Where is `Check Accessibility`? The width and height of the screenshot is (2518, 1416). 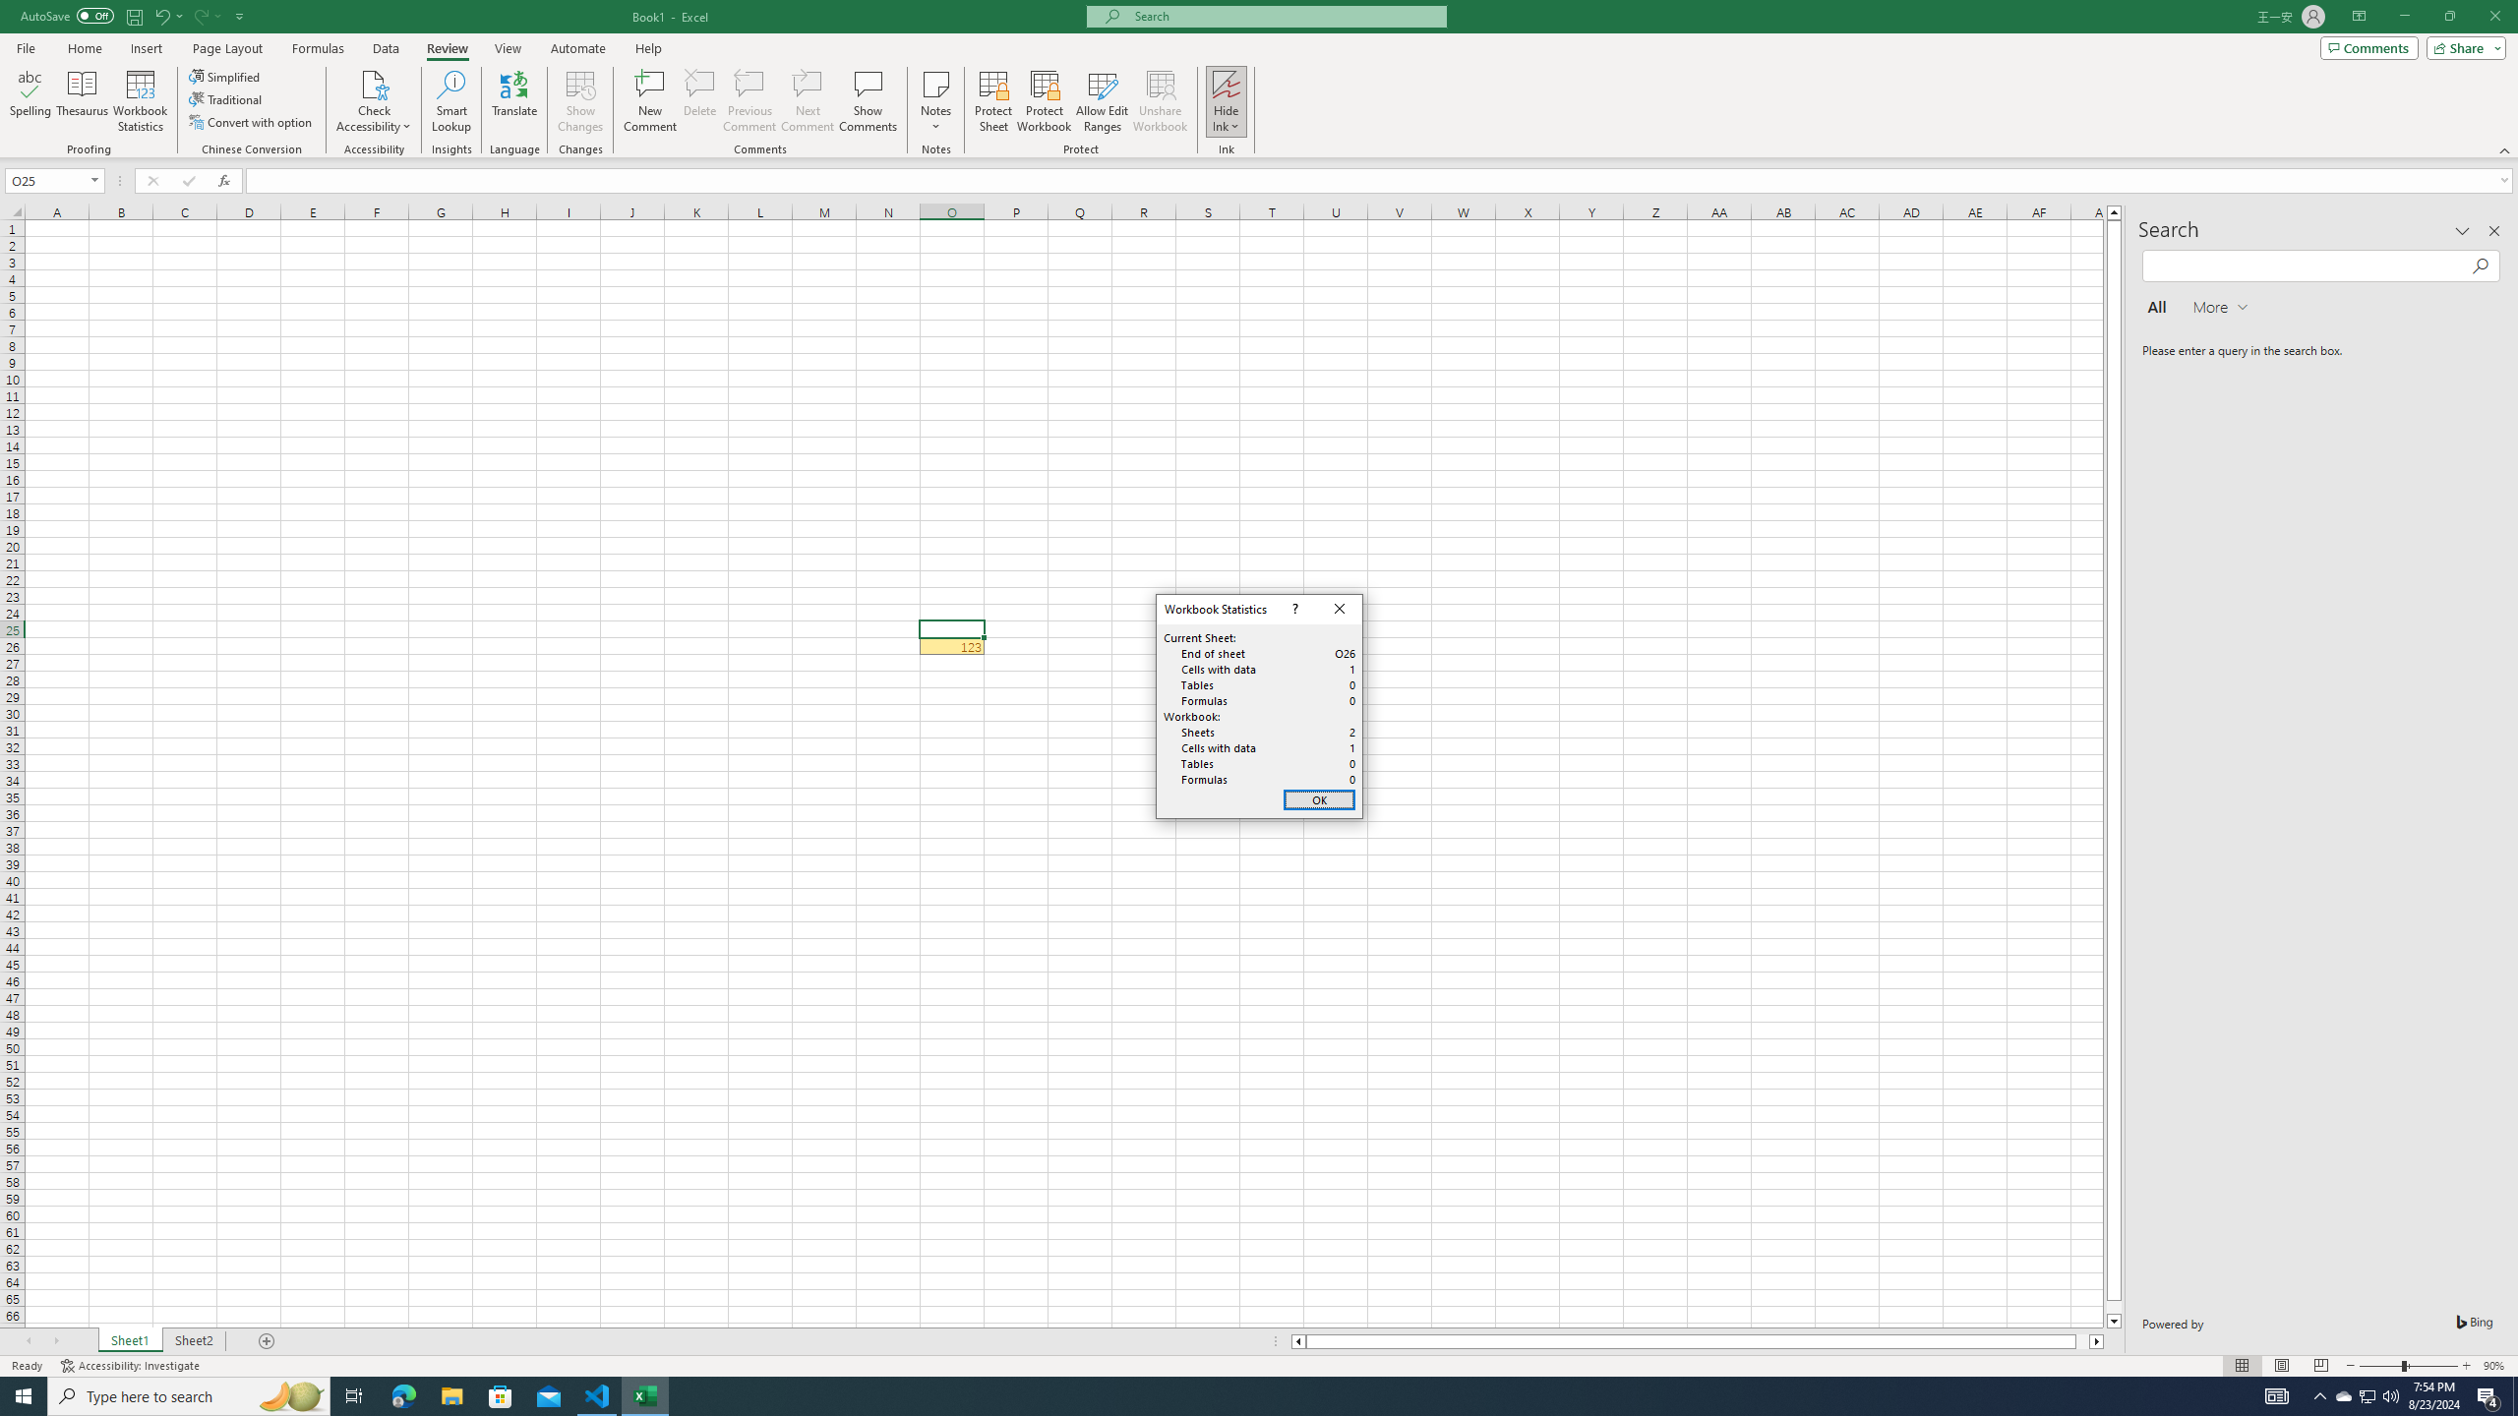
Check Accessibility is located at coordinates (374, 84).